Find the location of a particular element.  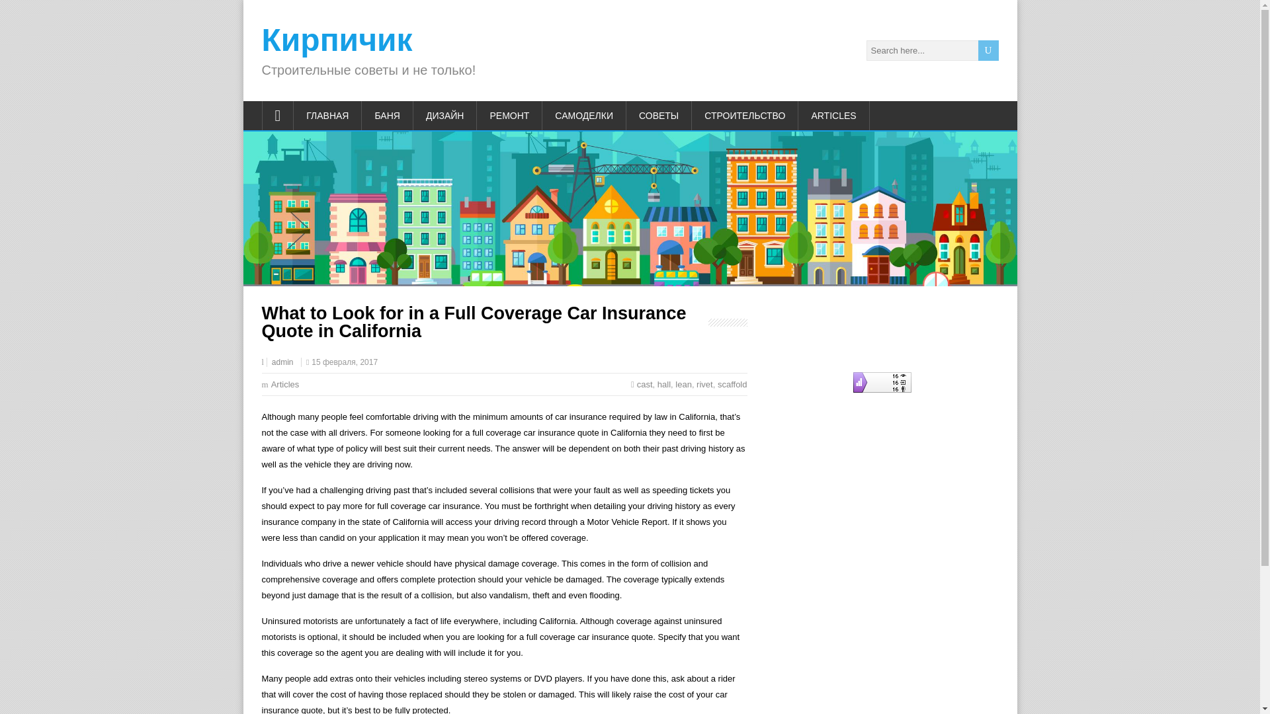

rivet is located at coordinates (704, 383).